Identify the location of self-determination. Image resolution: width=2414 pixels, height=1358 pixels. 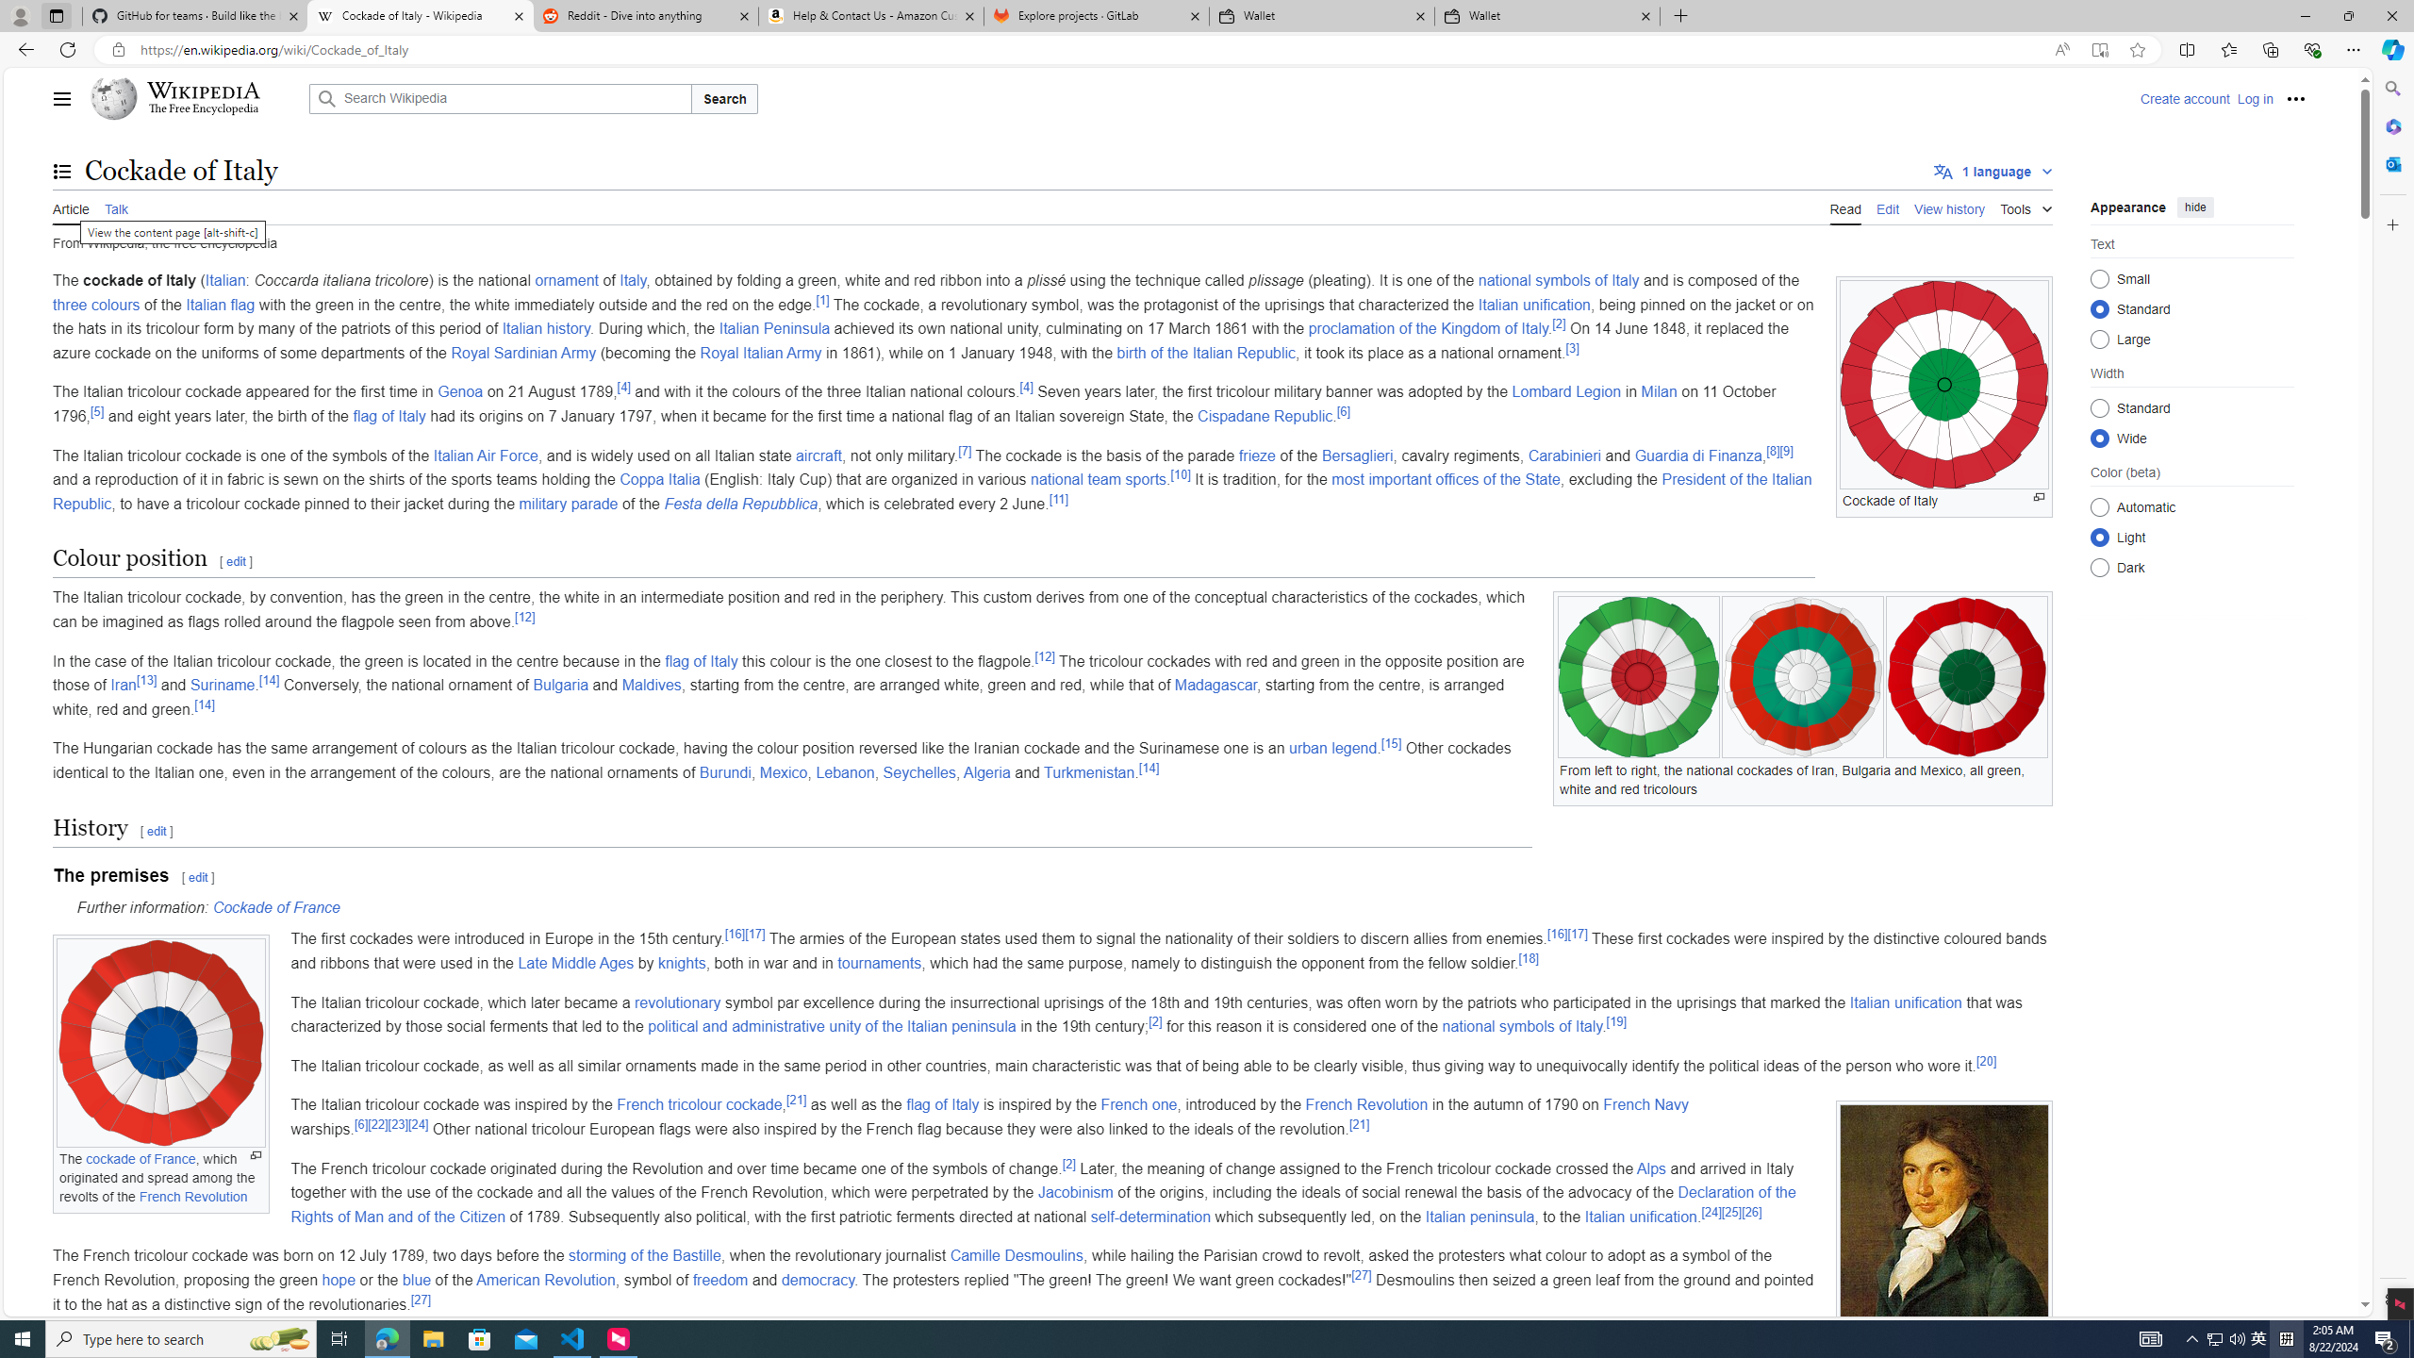
(1151, 1217).